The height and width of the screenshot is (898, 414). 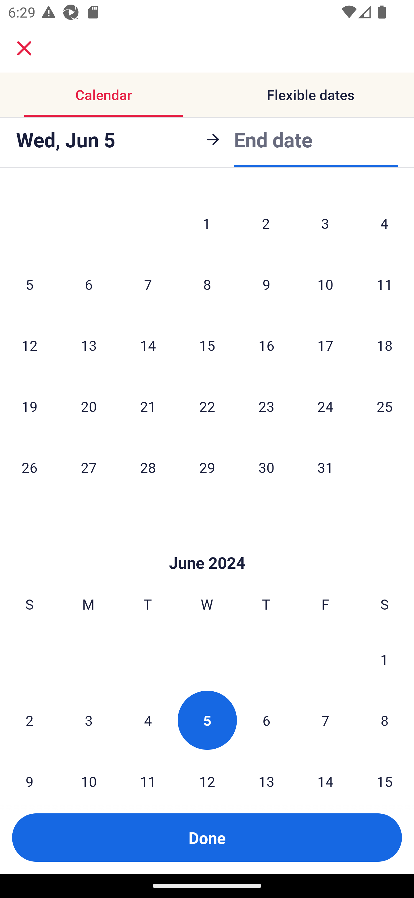 What do you see at coordinates (148, 770) in the screenshot?
I see `11 Tuesday, June 11, 2024` at bounding box center [148, 770].